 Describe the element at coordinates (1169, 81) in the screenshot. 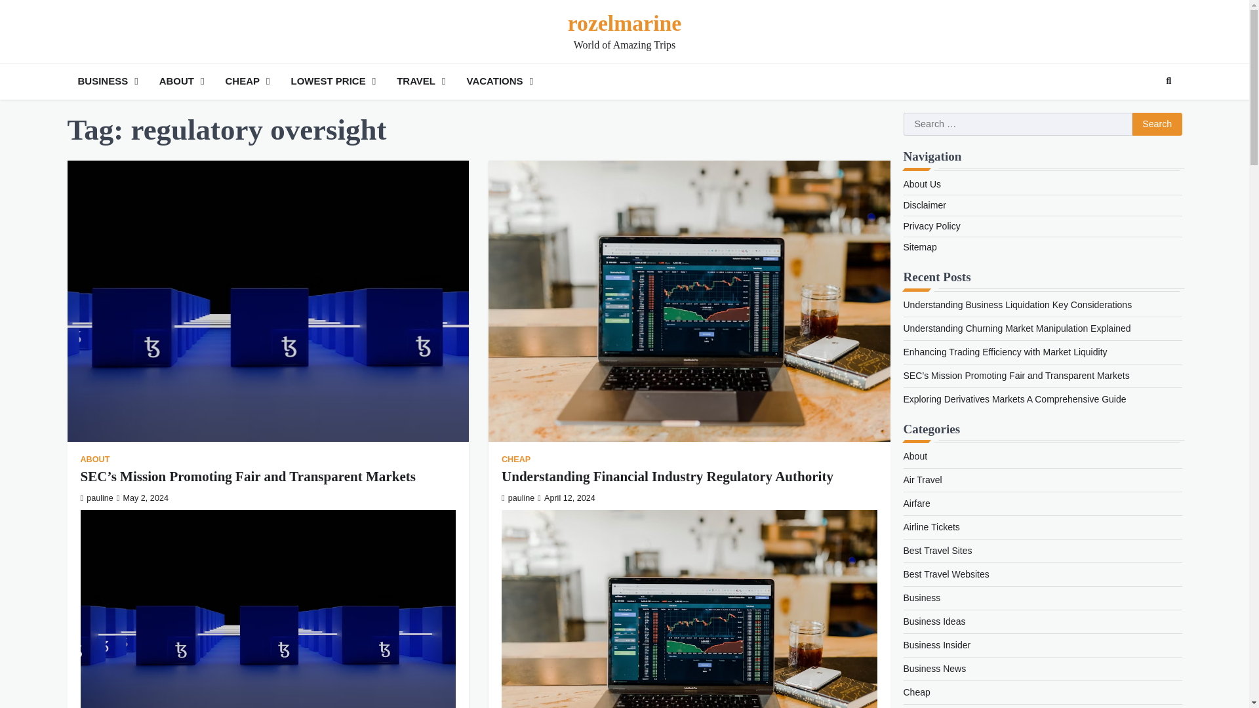

I see `Search` at that location.